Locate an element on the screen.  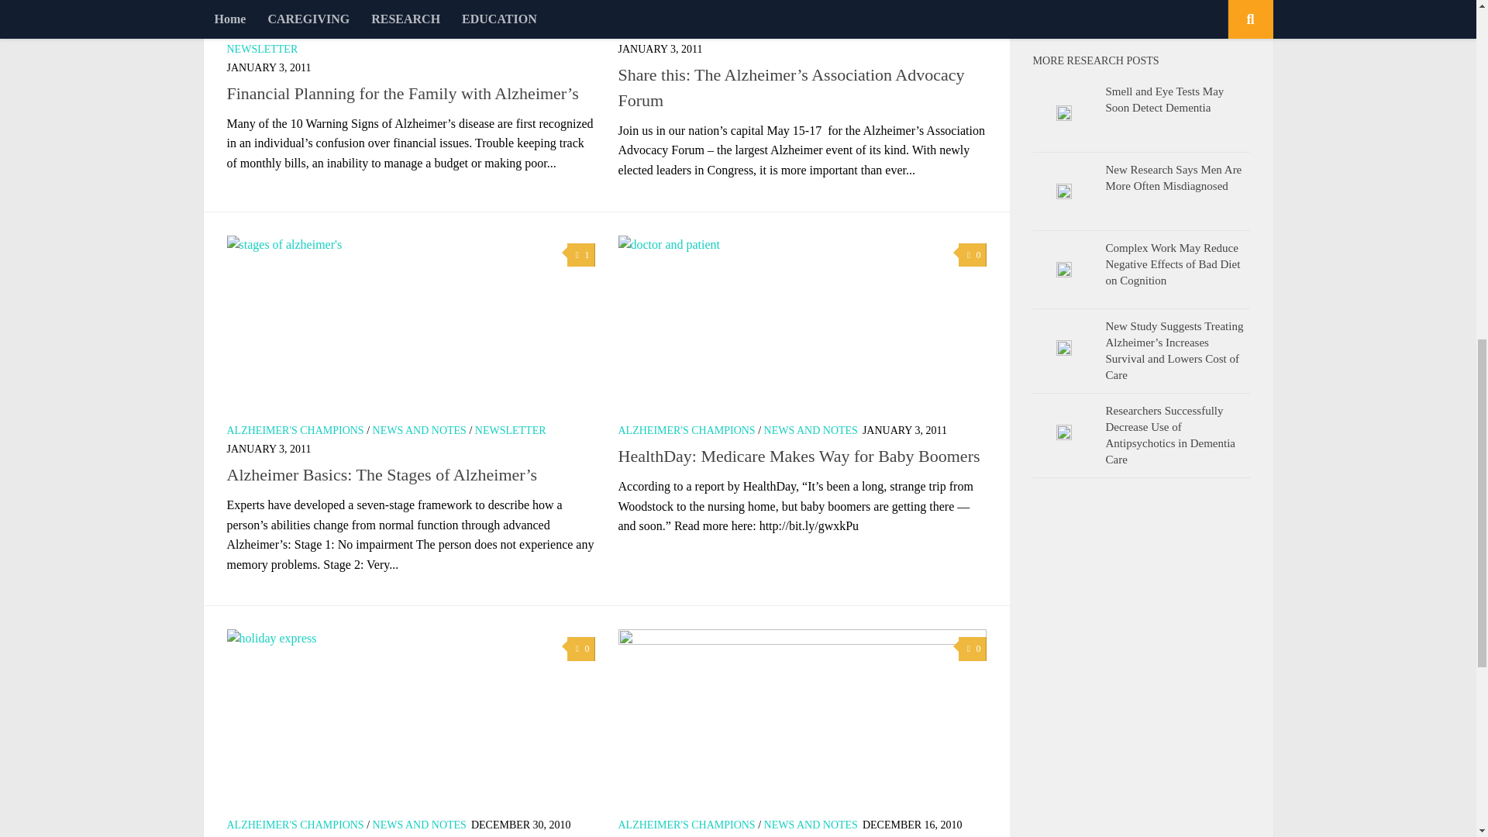
NEWSLETTER is located at coordinates (262, 50).